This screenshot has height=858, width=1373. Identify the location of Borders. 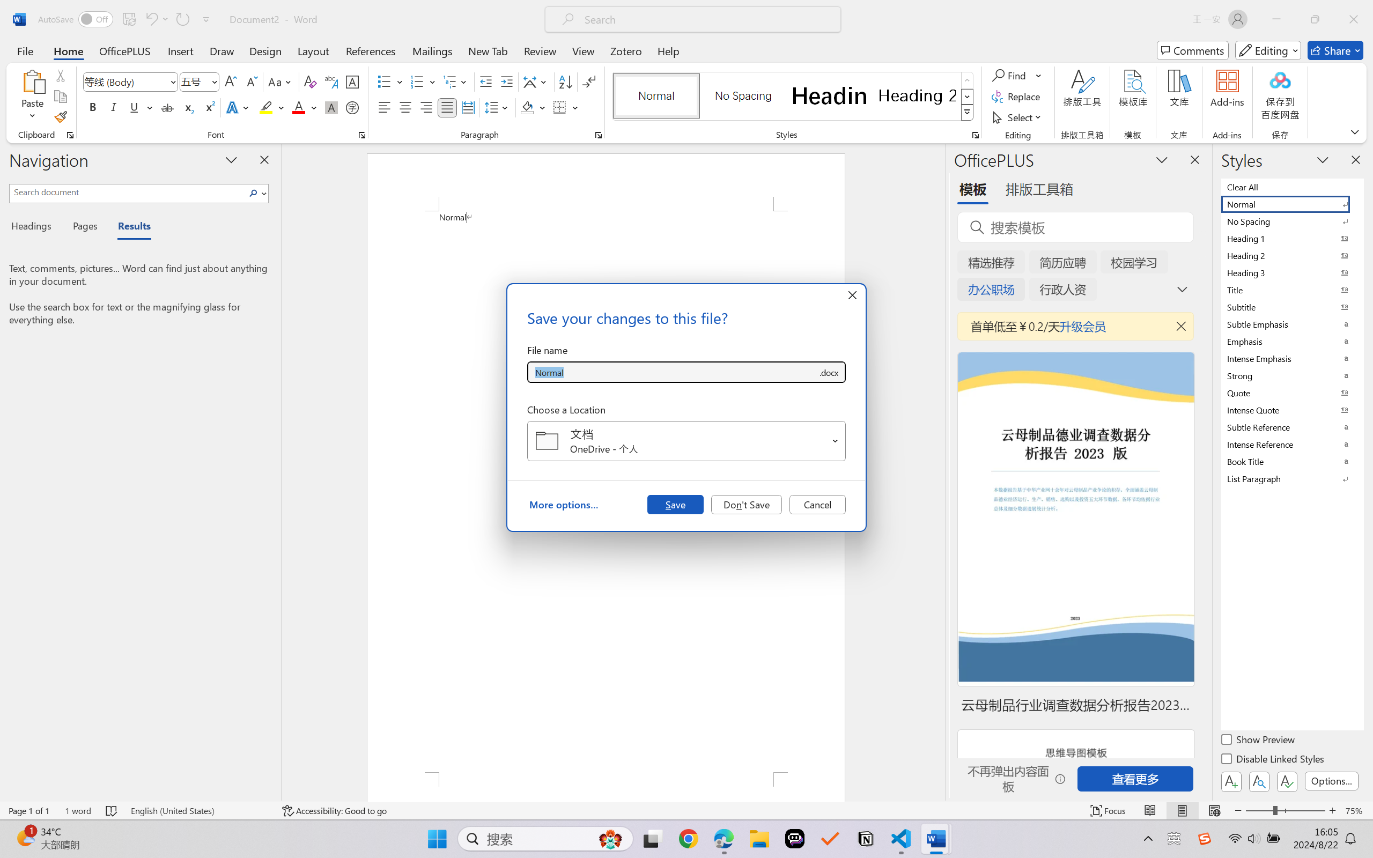
(565, 107).